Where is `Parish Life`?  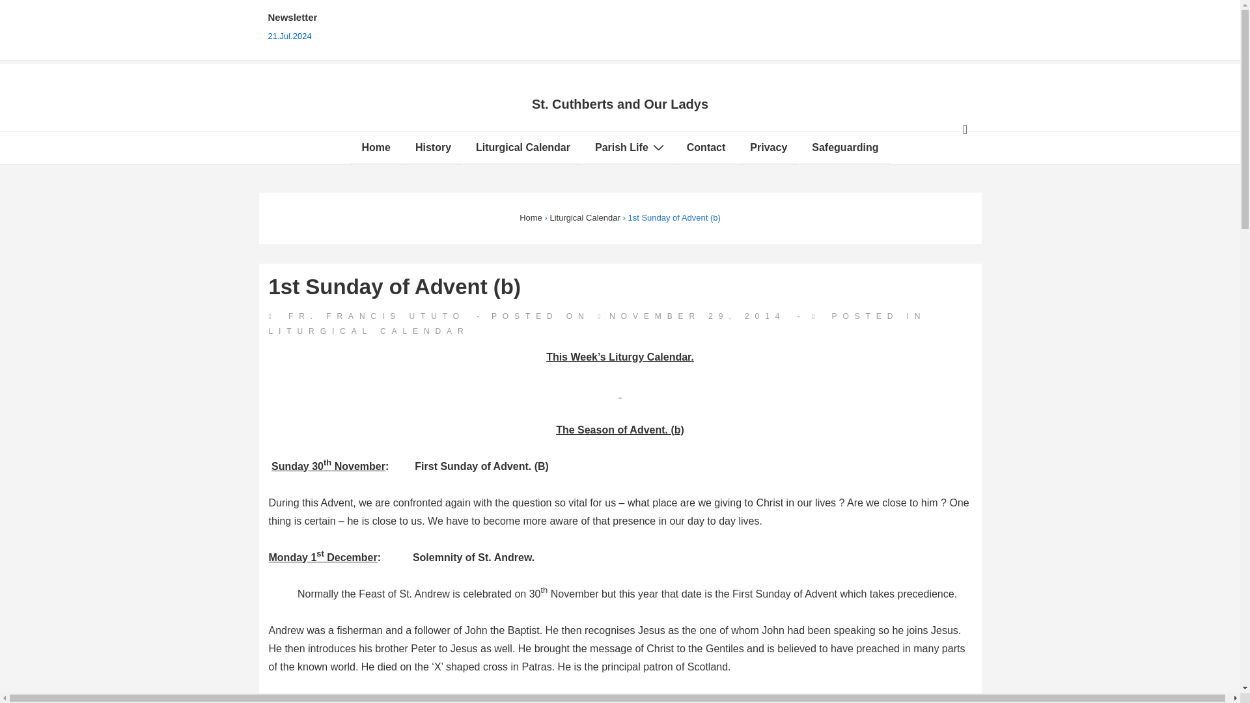 Parish Life is located at coordinates (628, 147).